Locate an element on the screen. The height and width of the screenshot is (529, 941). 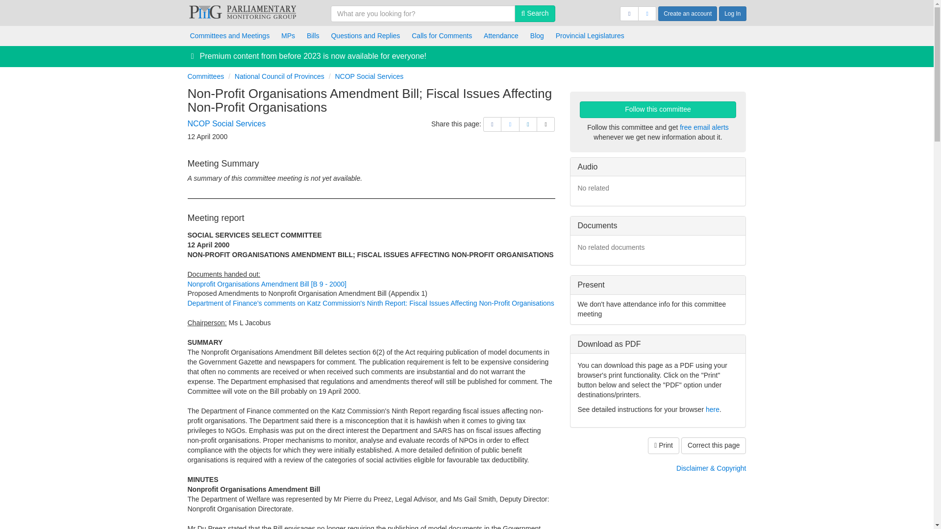
Questions and Replies is located at coordinates (365, 35).